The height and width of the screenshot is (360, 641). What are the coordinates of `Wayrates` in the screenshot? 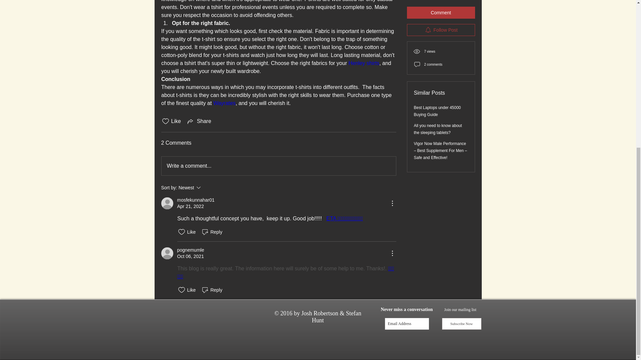 It's located at (195, 200).